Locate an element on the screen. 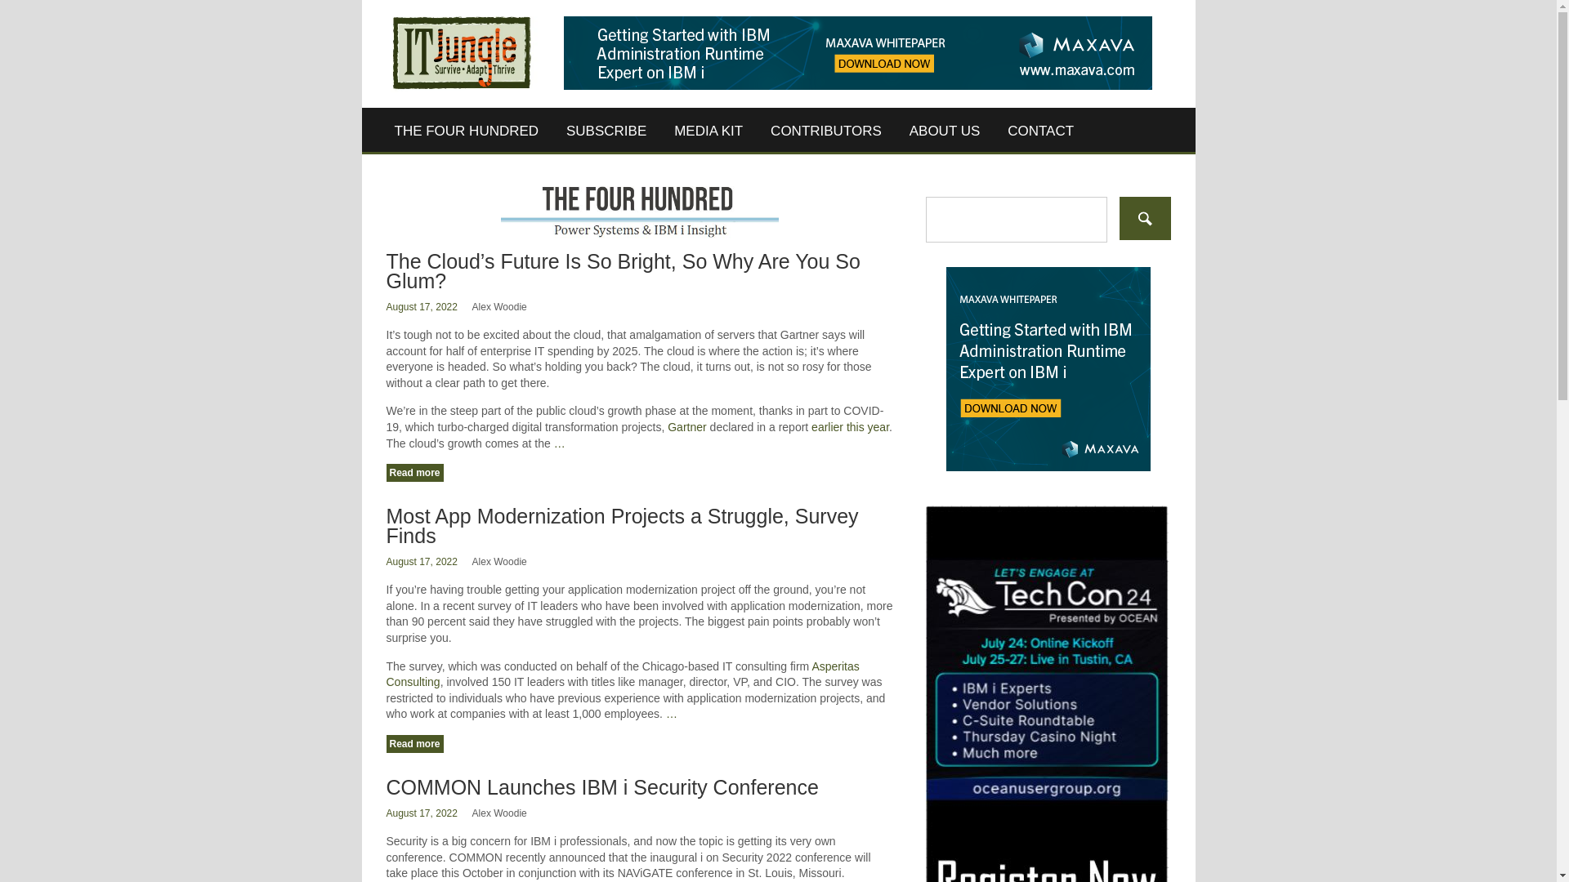 The width and height of the screenshot is (1569, 882). MEDIA KIT is located at coordinates (708, 131).